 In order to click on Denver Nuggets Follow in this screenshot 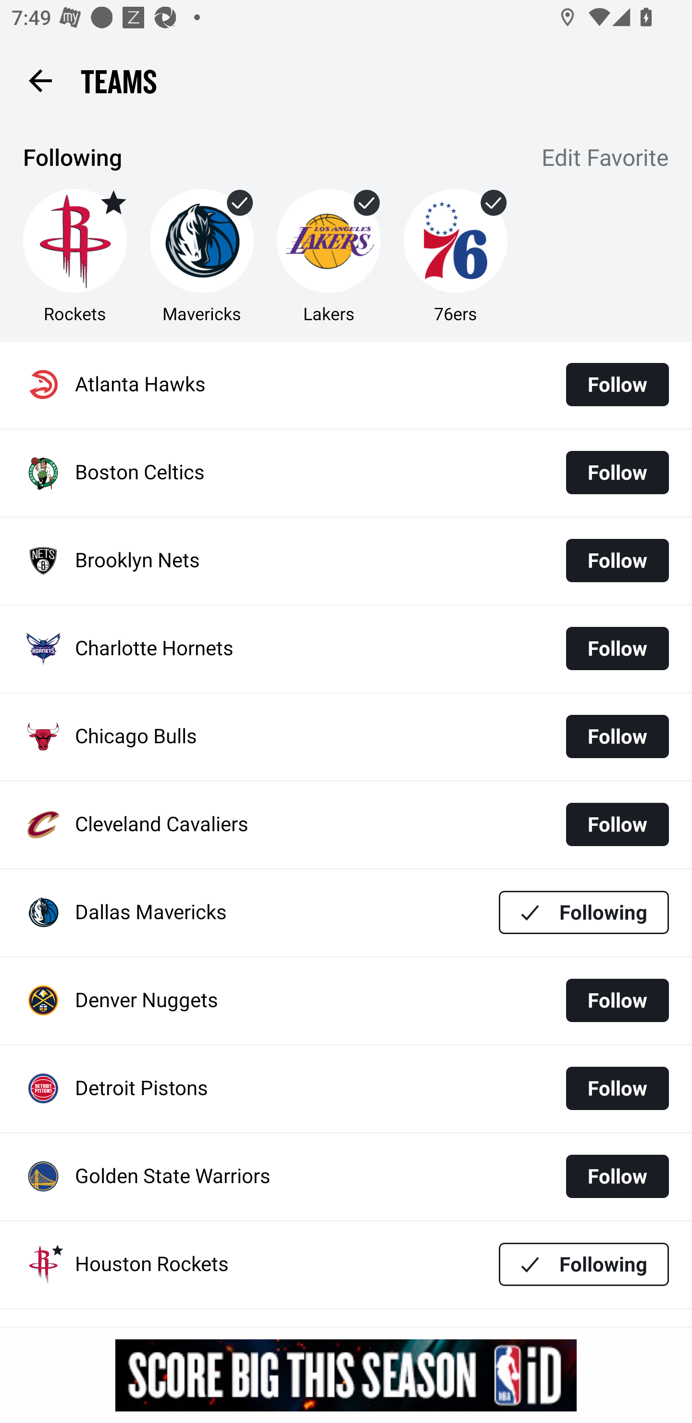, I will do `click(346, 1001)`.